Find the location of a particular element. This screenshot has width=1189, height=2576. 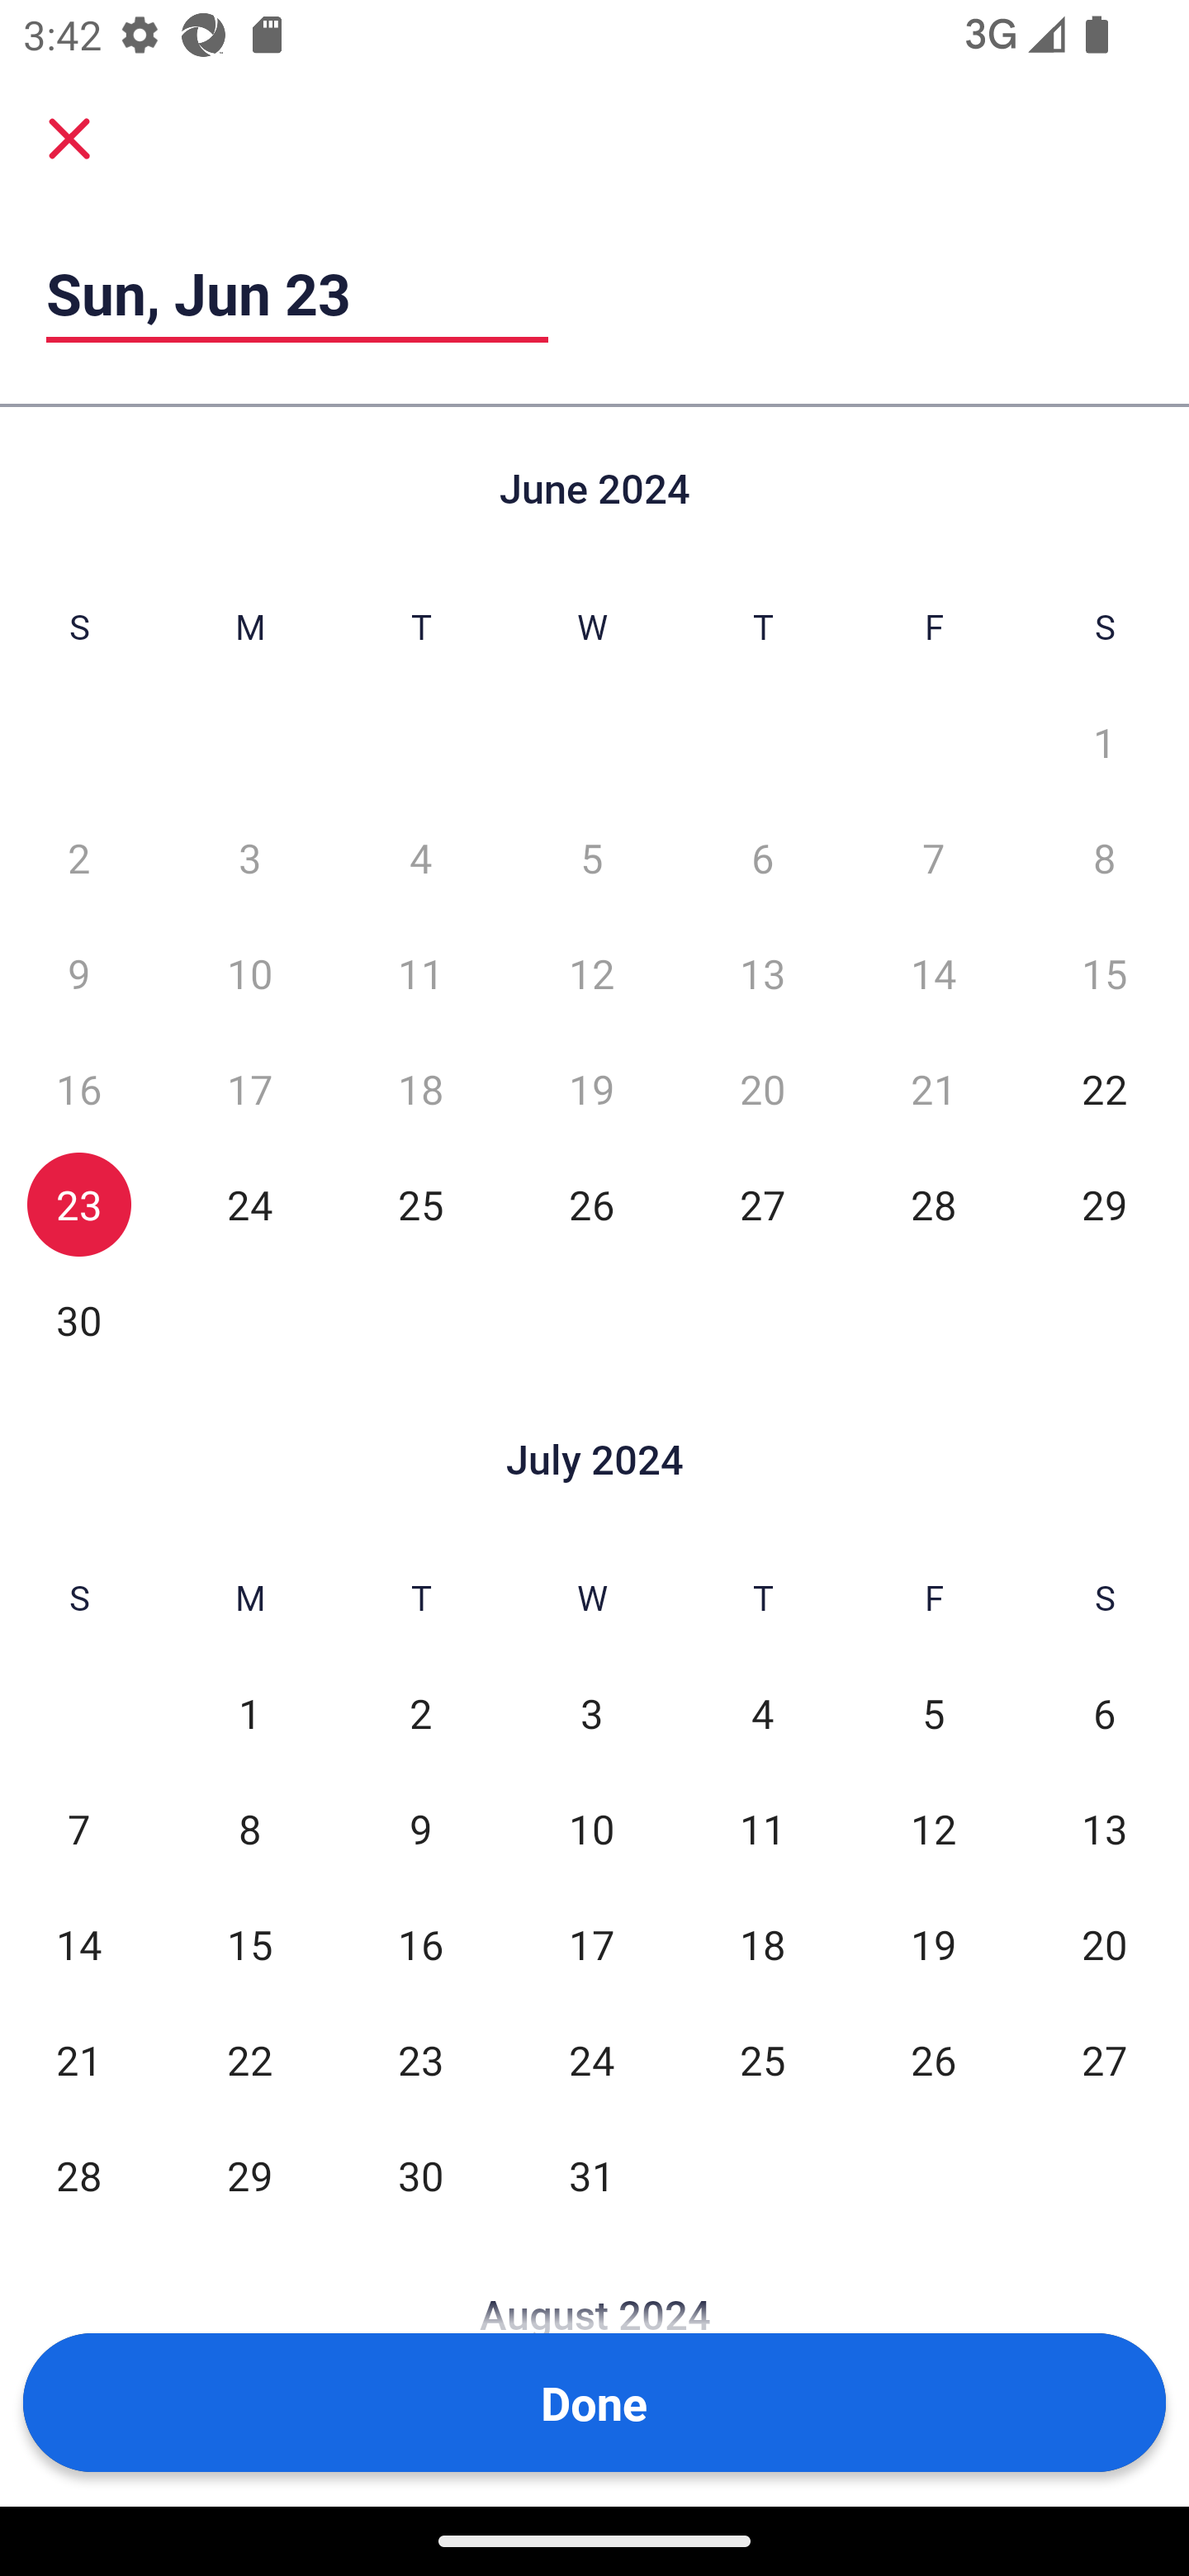

24 Mon, Jun 24, Not Selected is located at coordinates (249, 1204).